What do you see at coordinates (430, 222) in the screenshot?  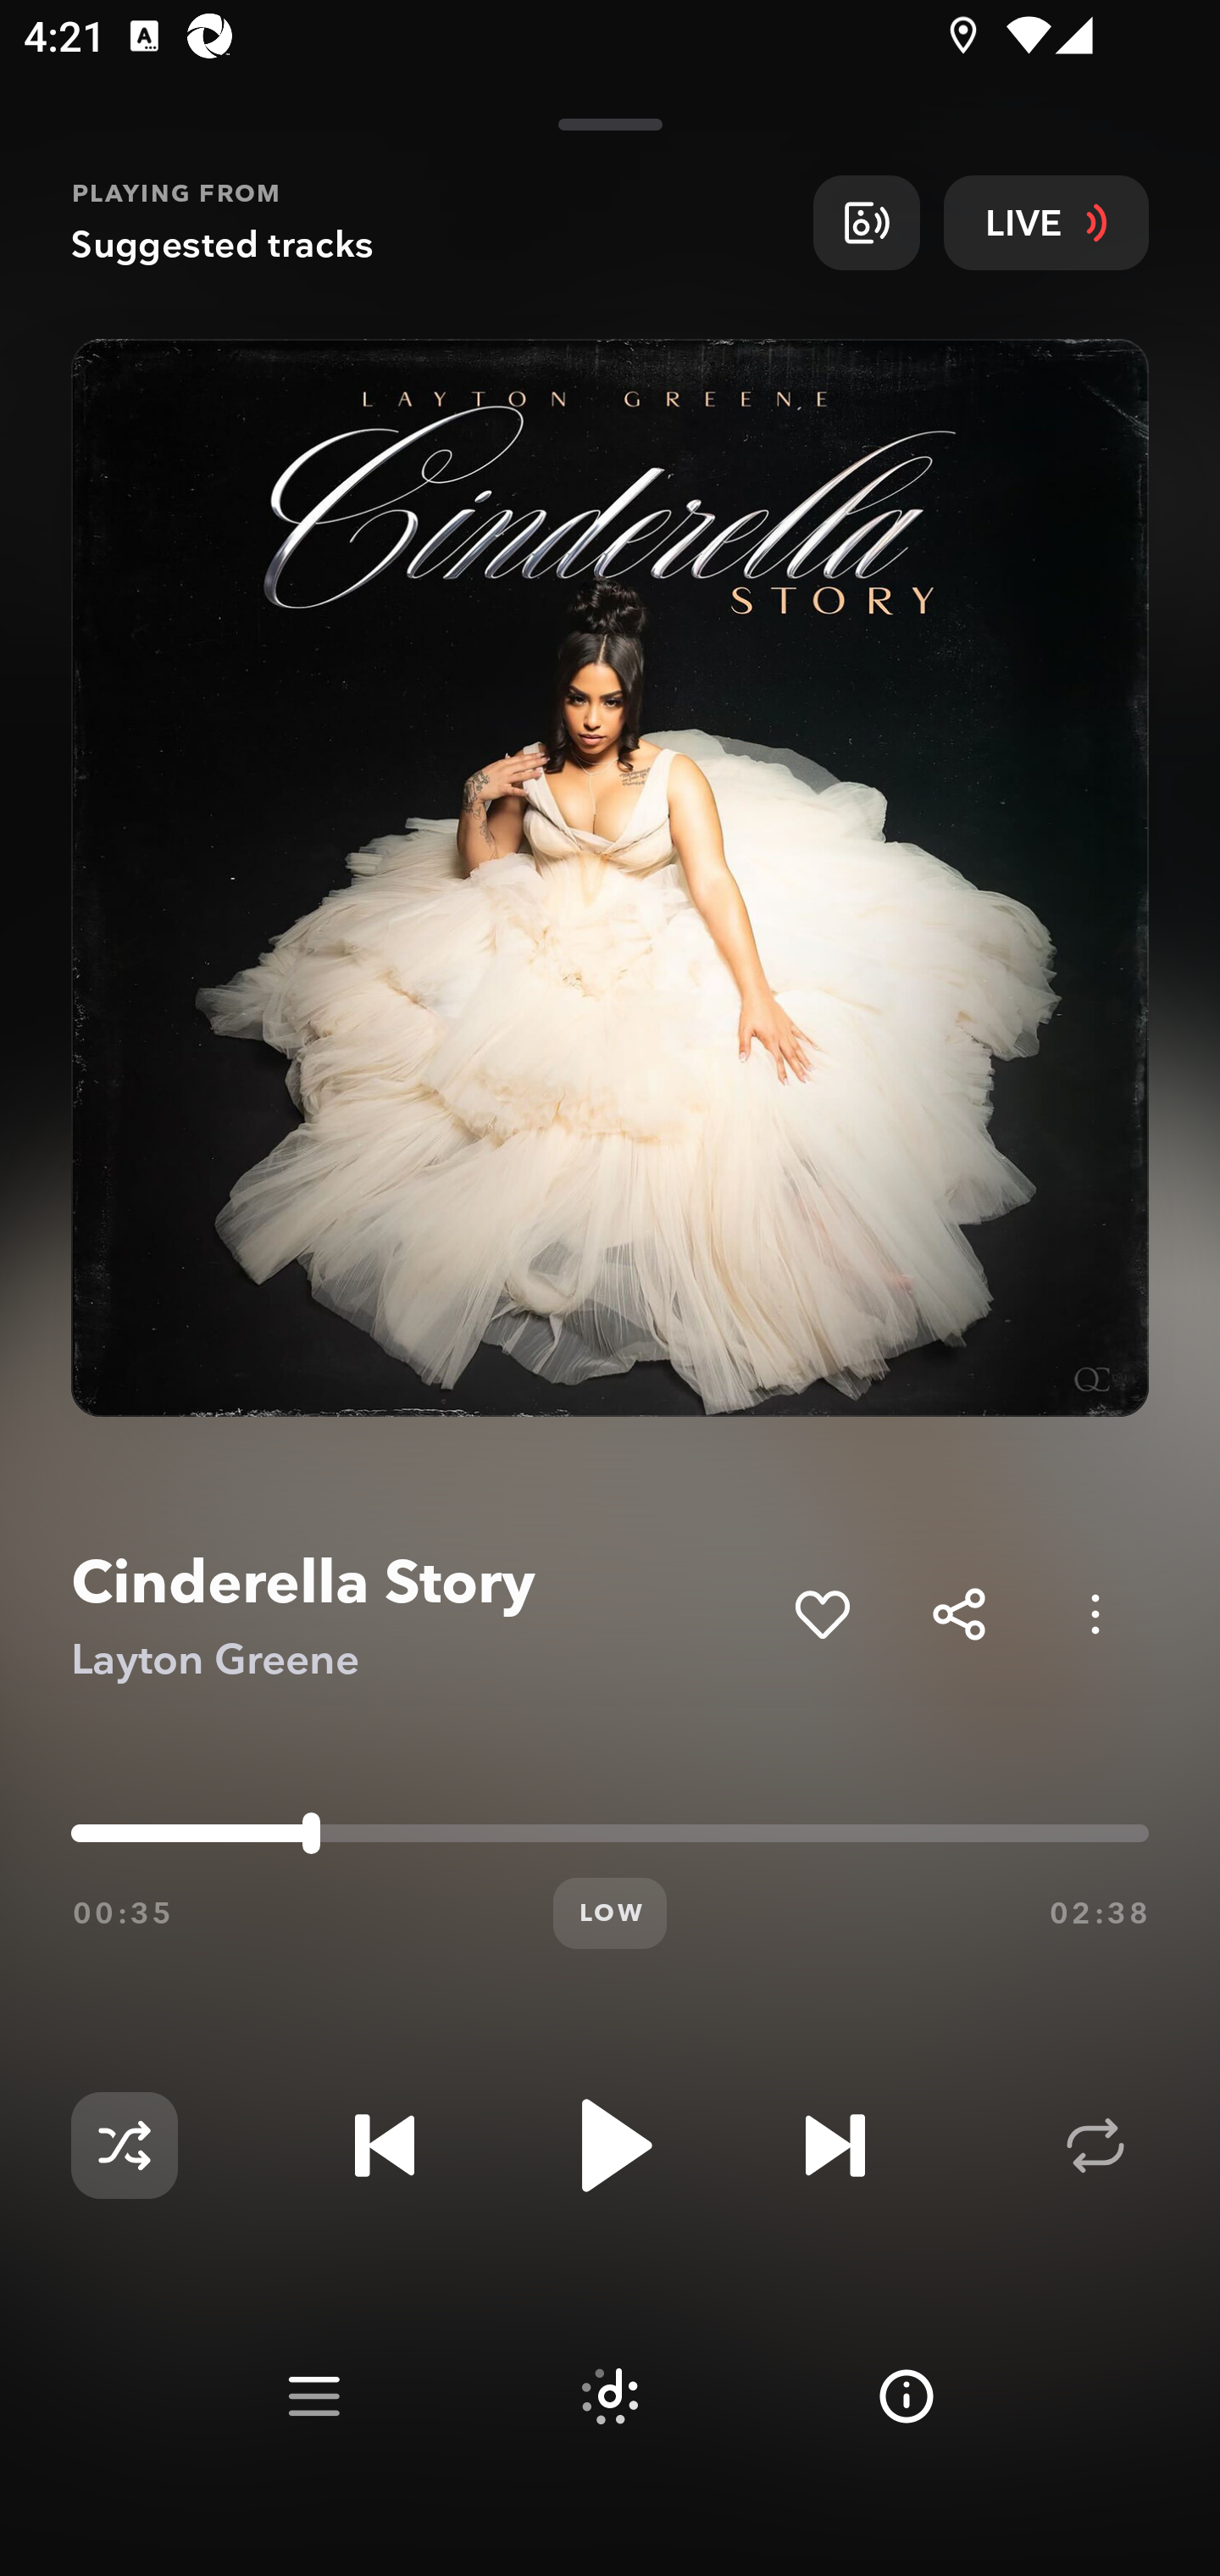 I see `PLAYING FROM Suggested tracks` at bounding box center [430, 222].